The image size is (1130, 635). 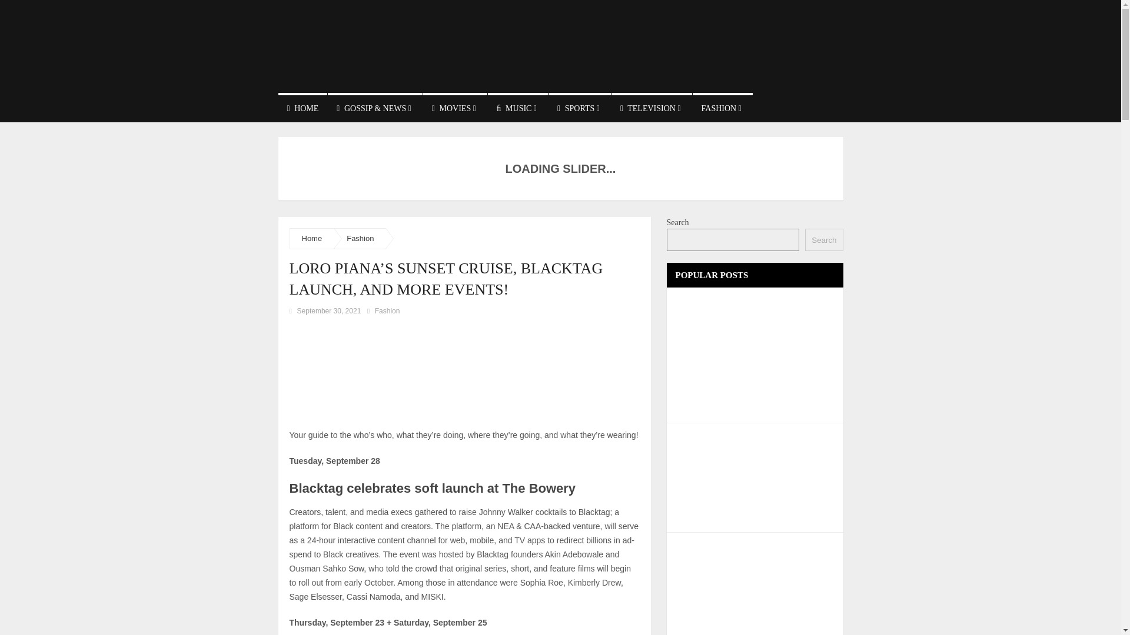 What do you see at coordinates (722, 107) in the screenshot?
I see `FASHION` at bounding box center [722, 107].